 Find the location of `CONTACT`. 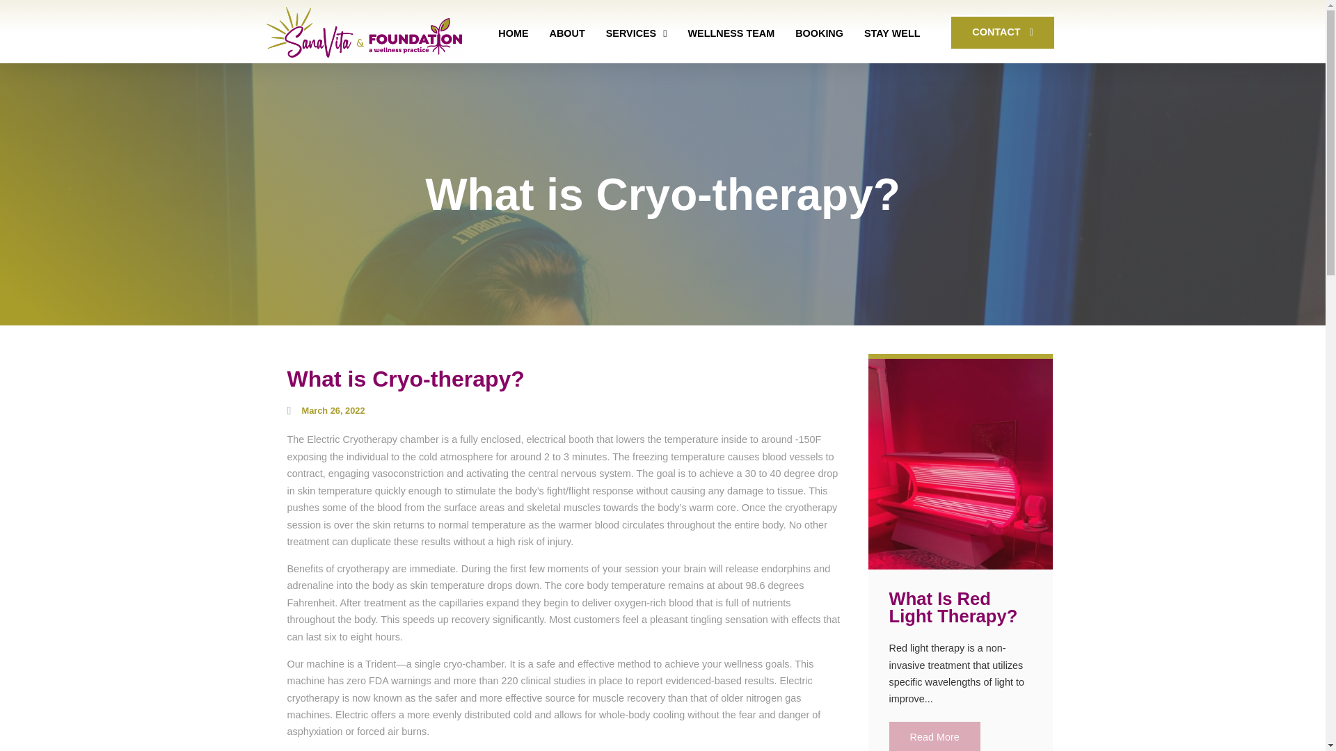

CONTACT is located at coordinates (1002, 31).